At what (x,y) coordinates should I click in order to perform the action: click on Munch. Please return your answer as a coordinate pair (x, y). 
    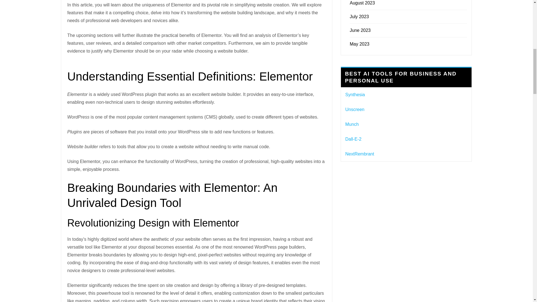
    Looking at the image, I should click on (352, 124).